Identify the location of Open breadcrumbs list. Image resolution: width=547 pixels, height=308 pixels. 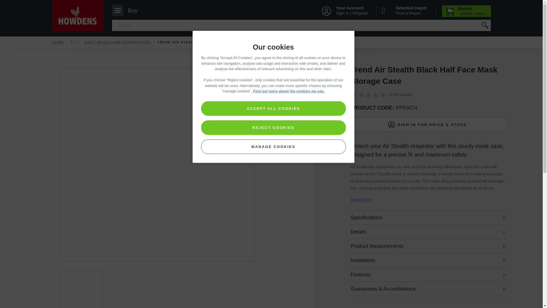
(75, 42).